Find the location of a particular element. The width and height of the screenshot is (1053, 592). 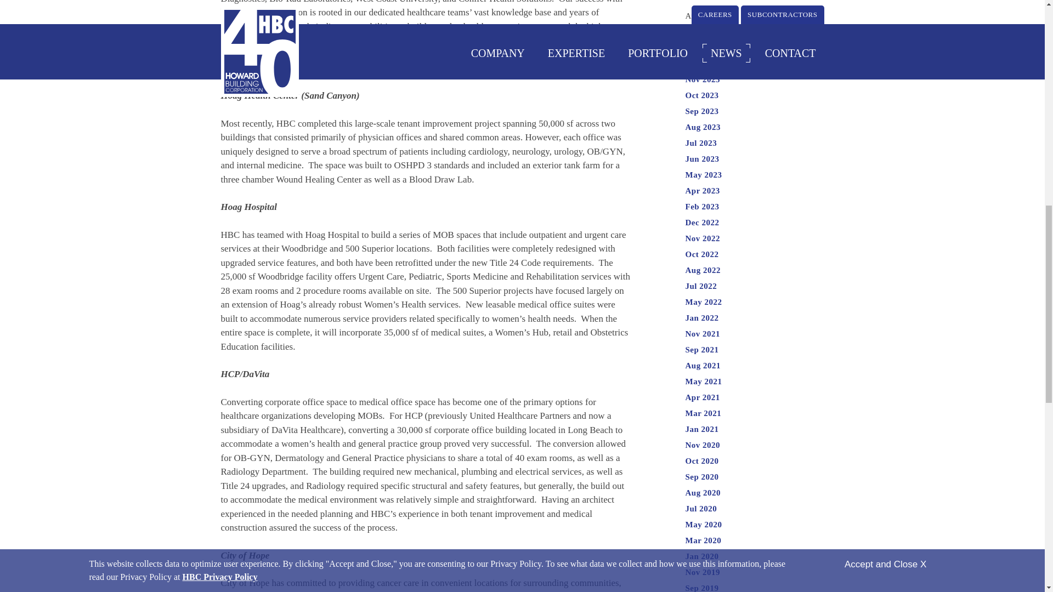

May 2023 is located at coordinates (704, 175).